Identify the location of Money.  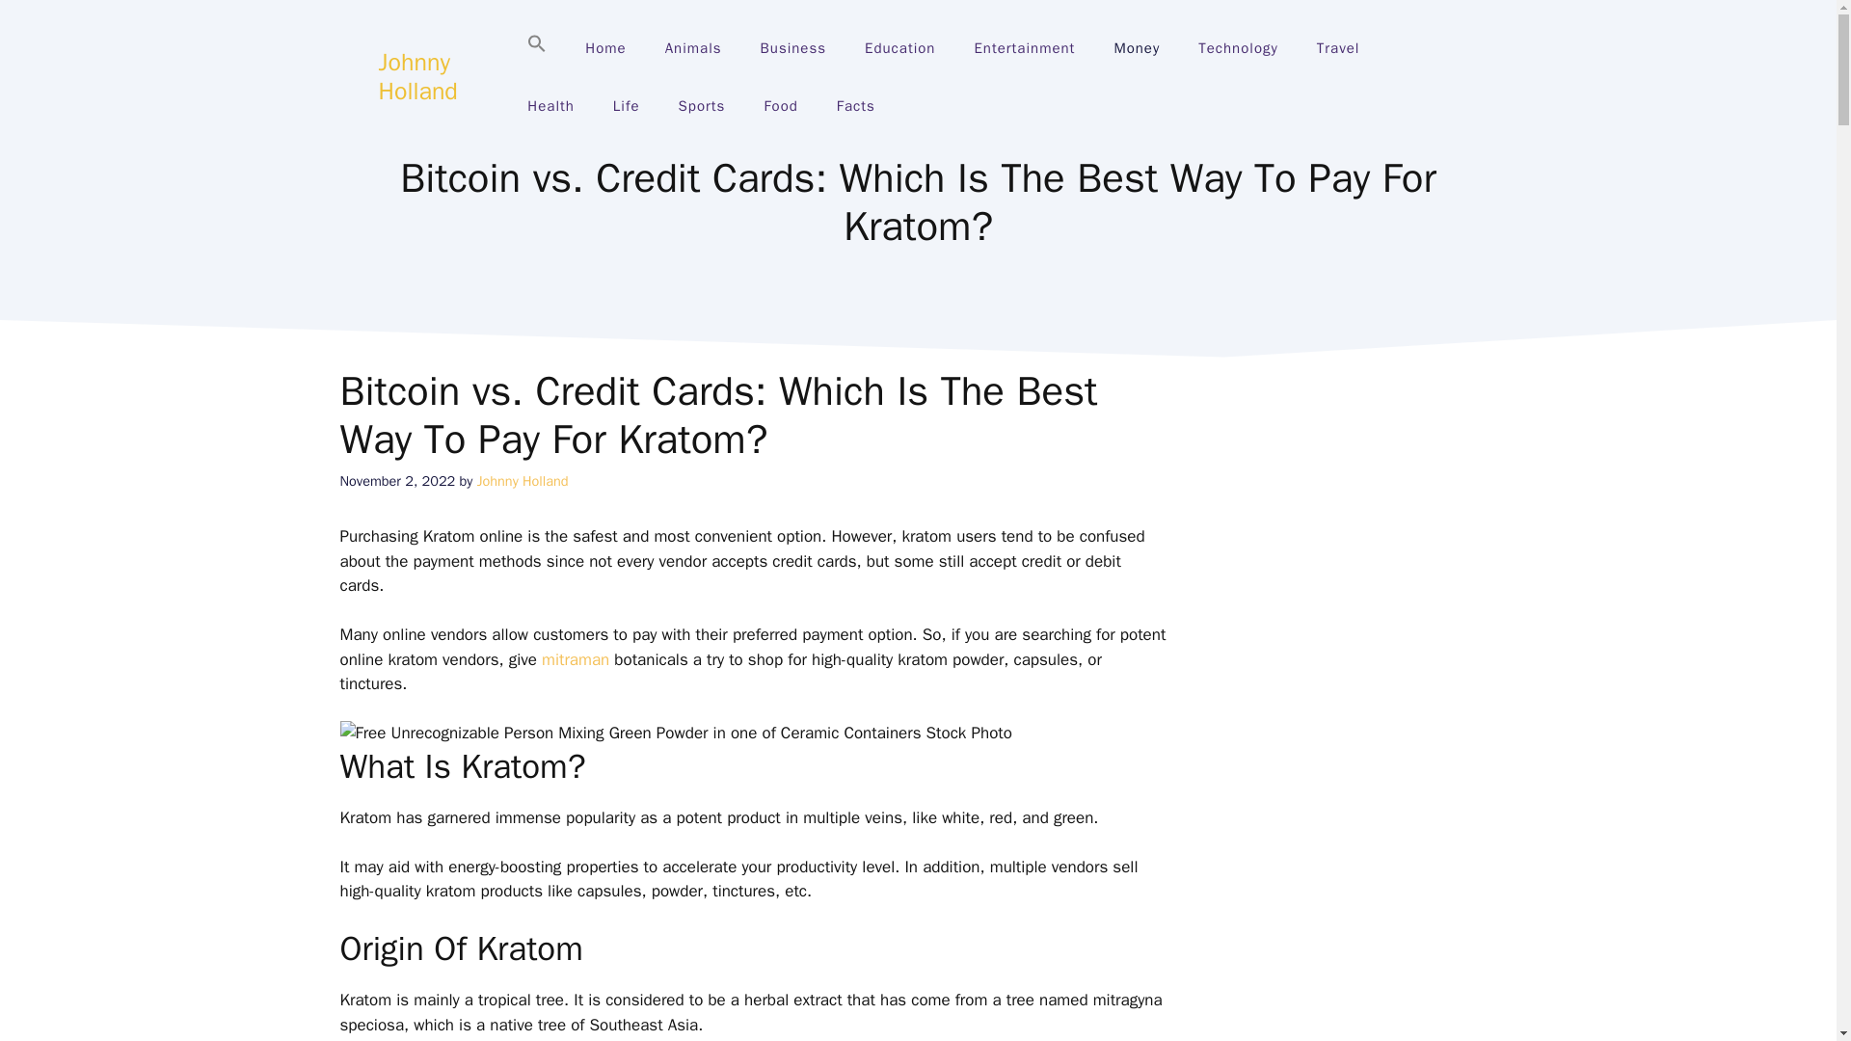
(1136, 48).